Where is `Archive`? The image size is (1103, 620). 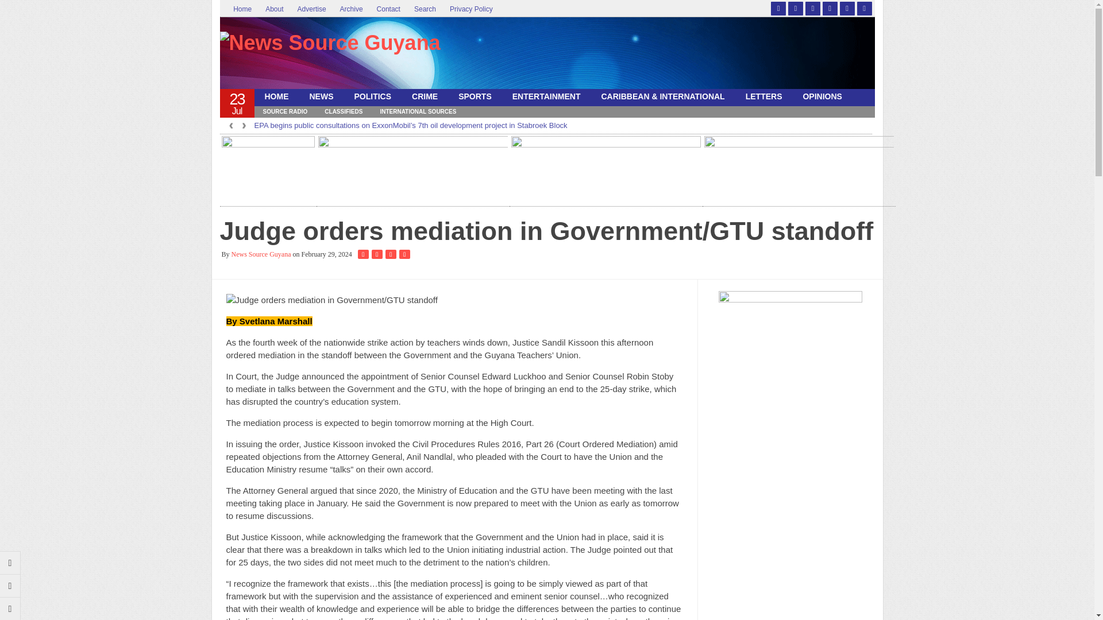 Archive is located at coordinates (351, 9).